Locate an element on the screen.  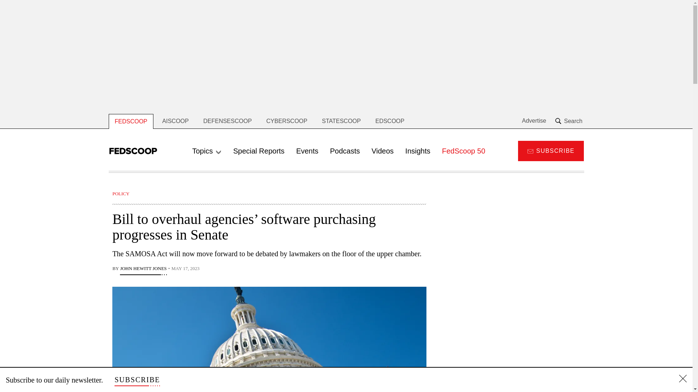
Podcasts is located at coordinates (345, 151).